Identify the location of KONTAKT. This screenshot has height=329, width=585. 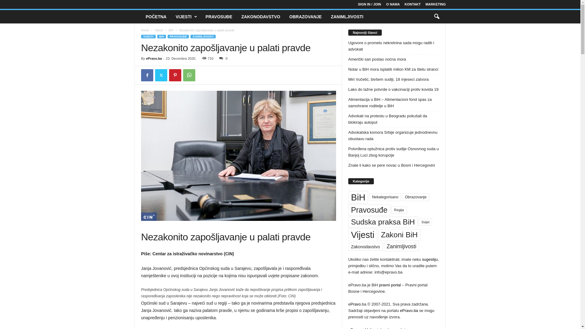
(413, 4).